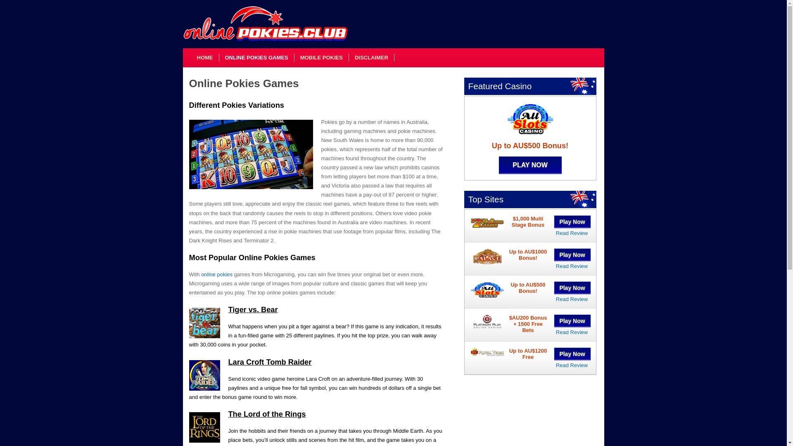 The image size is (793, 446). What do you see at coordinates (205, 58) in the screenshot?
I see `HOME` at bounding box center [205, 58].